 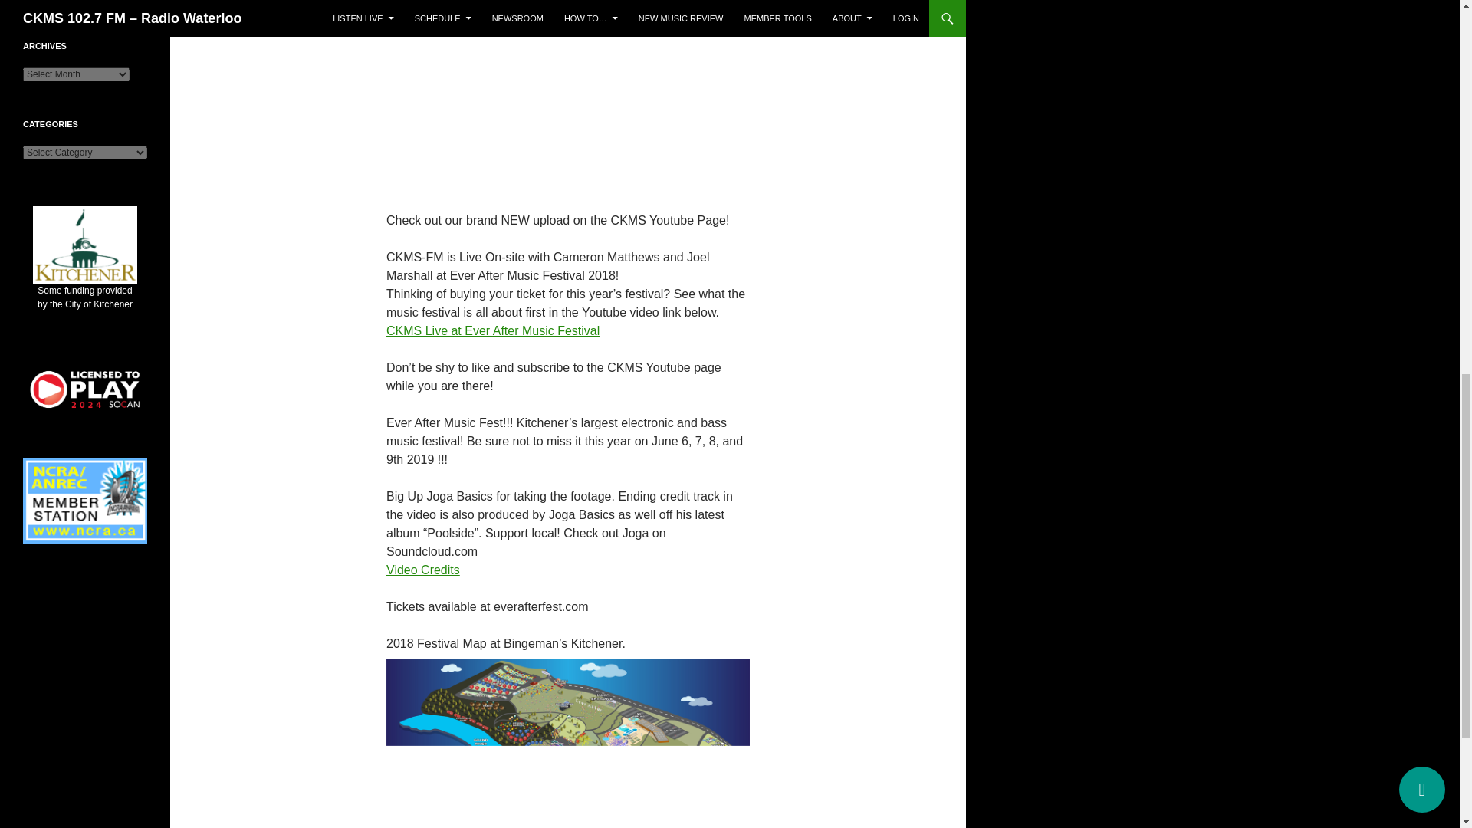 I want to click on Music Licensing - SOCAN, so click(x=85, y=389).